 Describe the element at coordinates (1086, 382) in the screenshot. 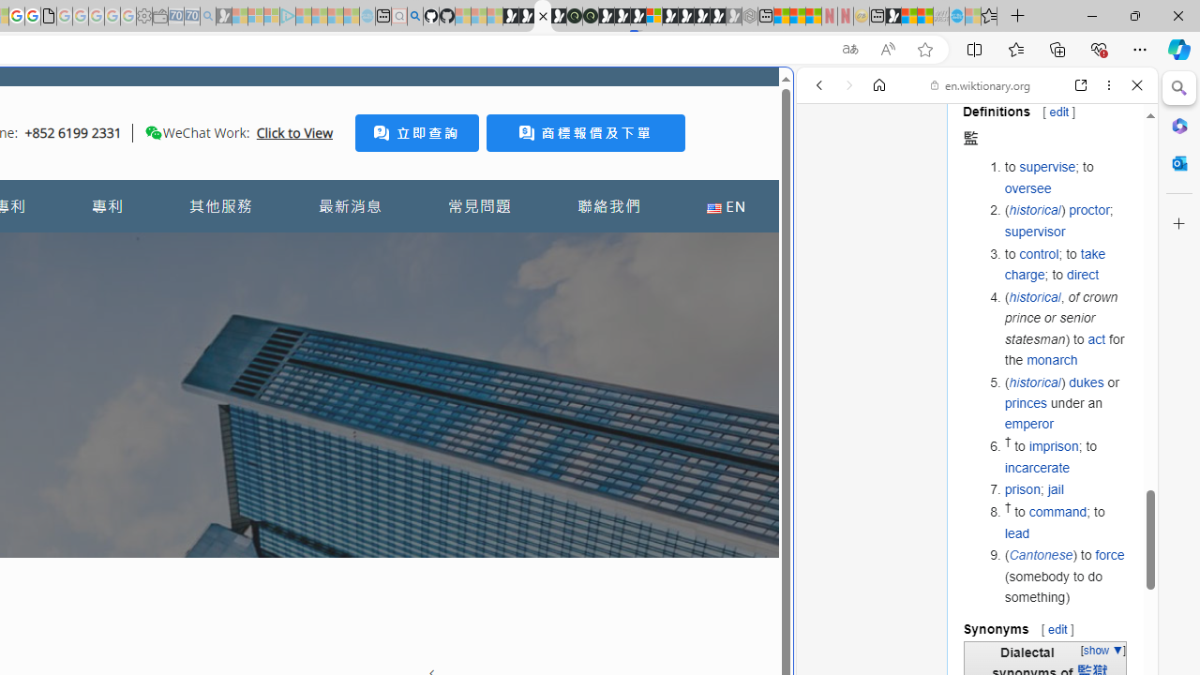

I see `dukes` at that location.